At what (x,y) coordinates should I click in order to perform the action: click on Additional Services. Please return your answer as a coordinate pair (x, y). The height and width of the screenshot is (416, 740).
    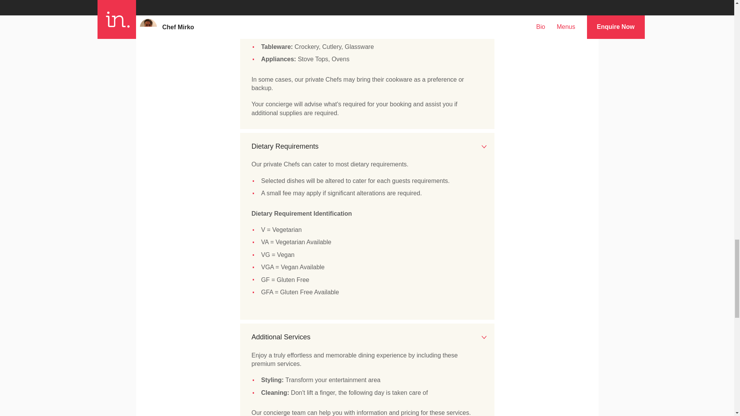
    Looking at the image, I should click on (367, 337).